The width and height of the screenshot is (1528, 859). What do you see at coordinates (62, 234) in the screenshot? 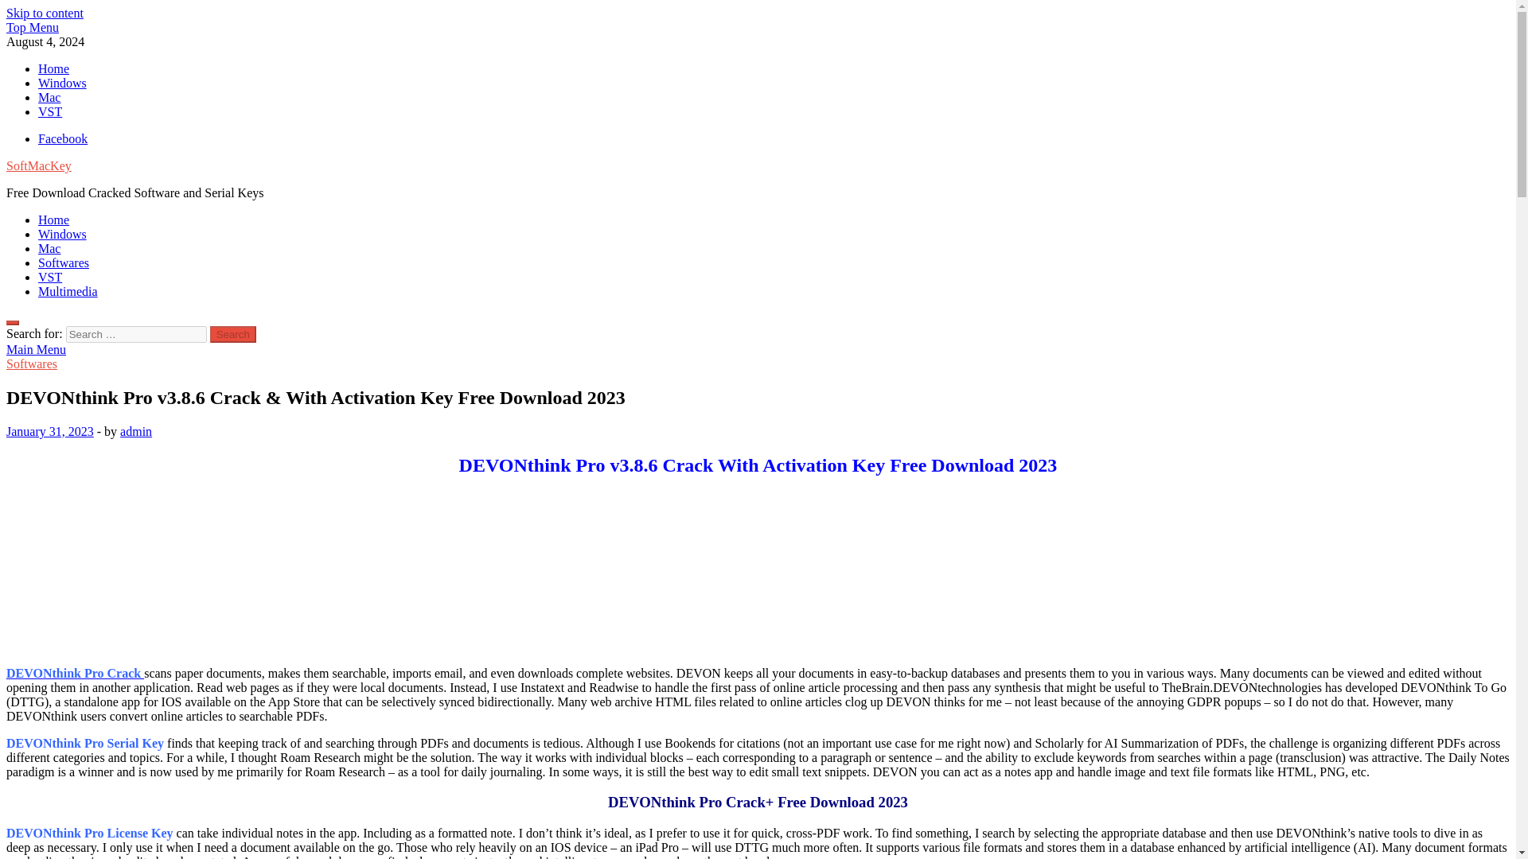
I see `Windows` at bounding box center [62, 234].